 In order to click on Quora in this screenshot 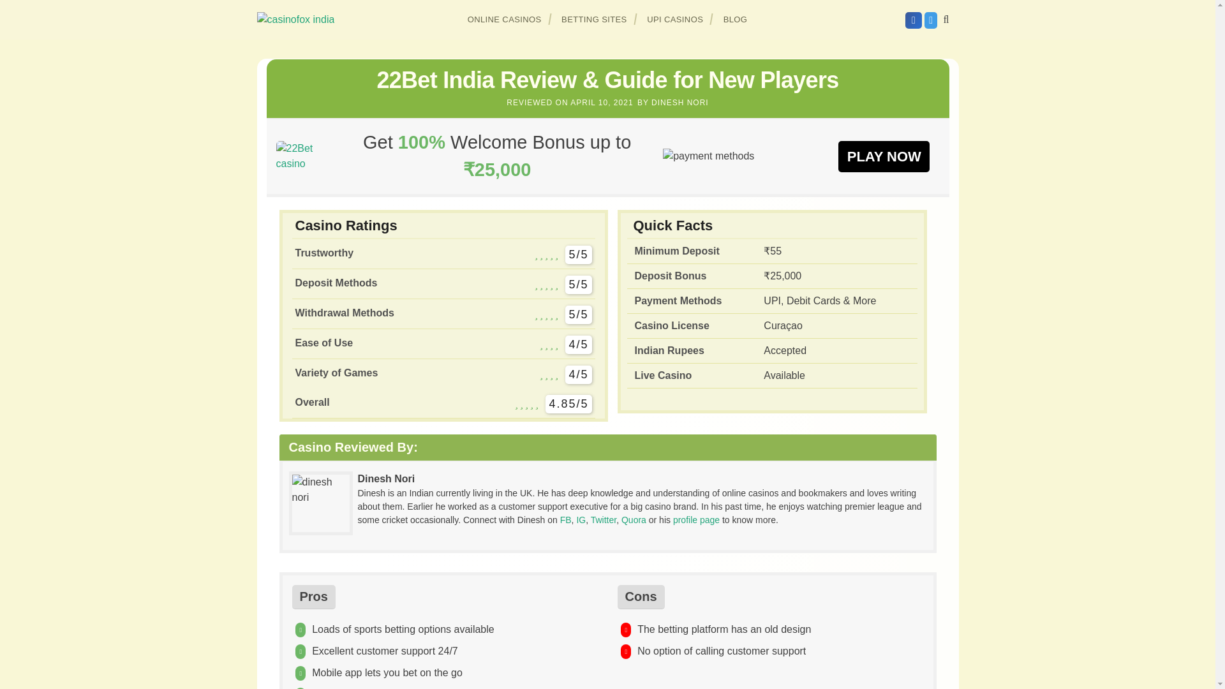, I will do `click(634, 519)`.